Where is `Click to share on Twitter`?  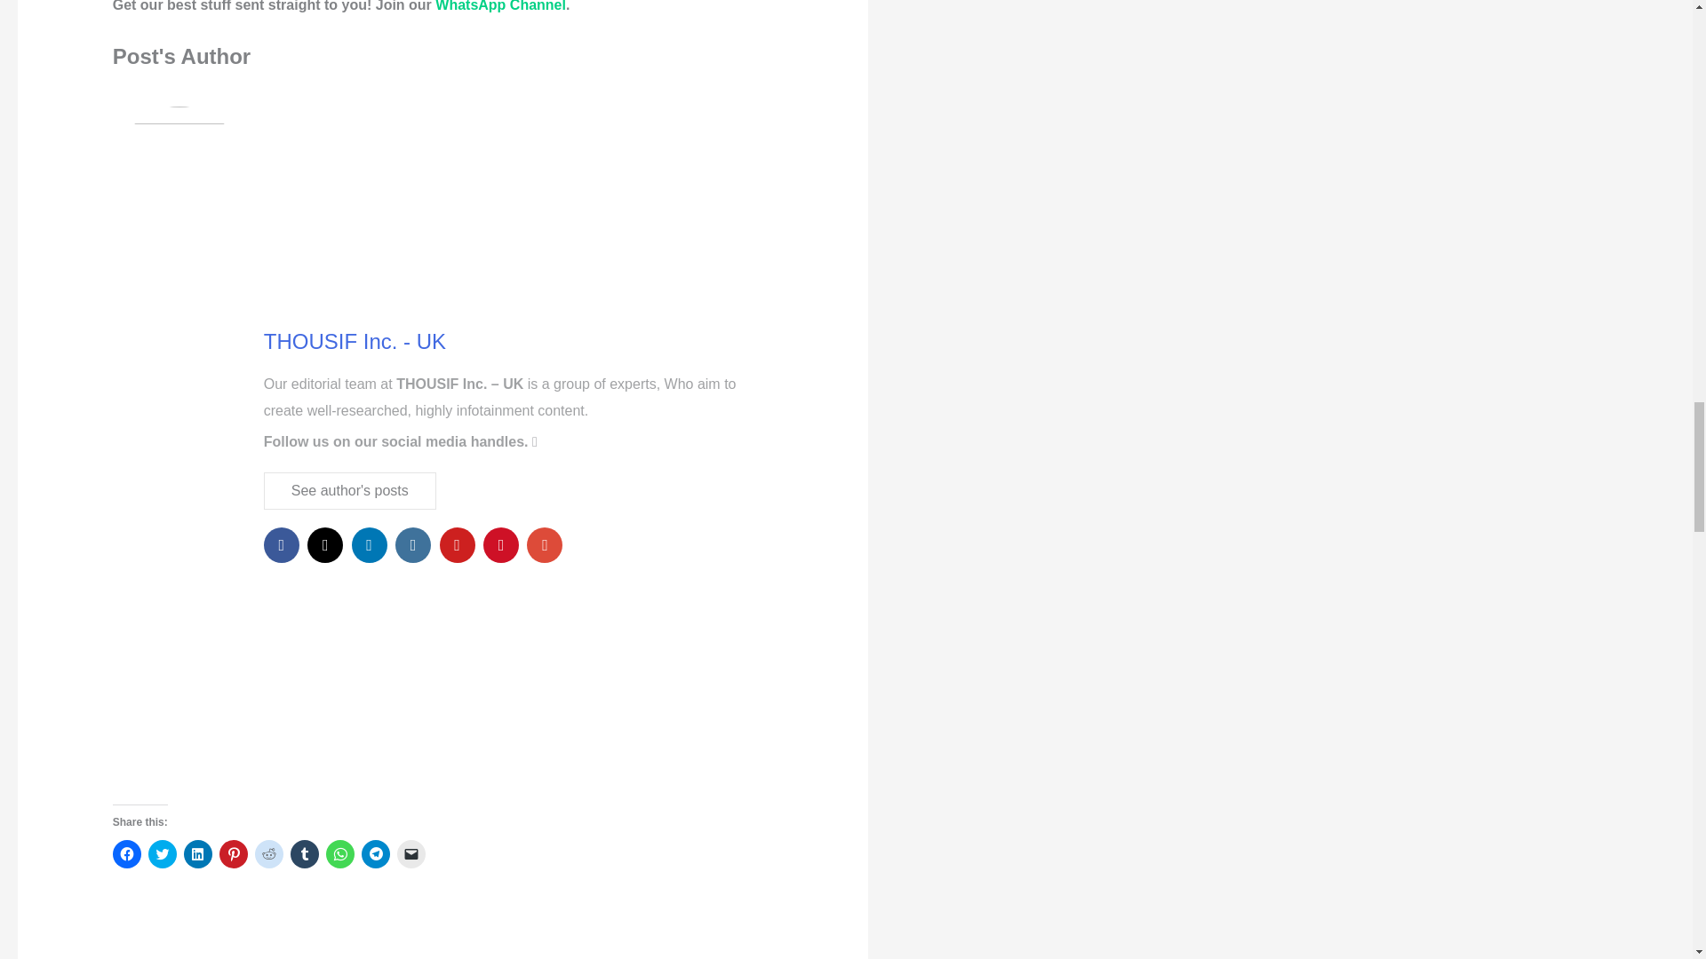 Click to share on Twitter is located at coordinates (163, 854).